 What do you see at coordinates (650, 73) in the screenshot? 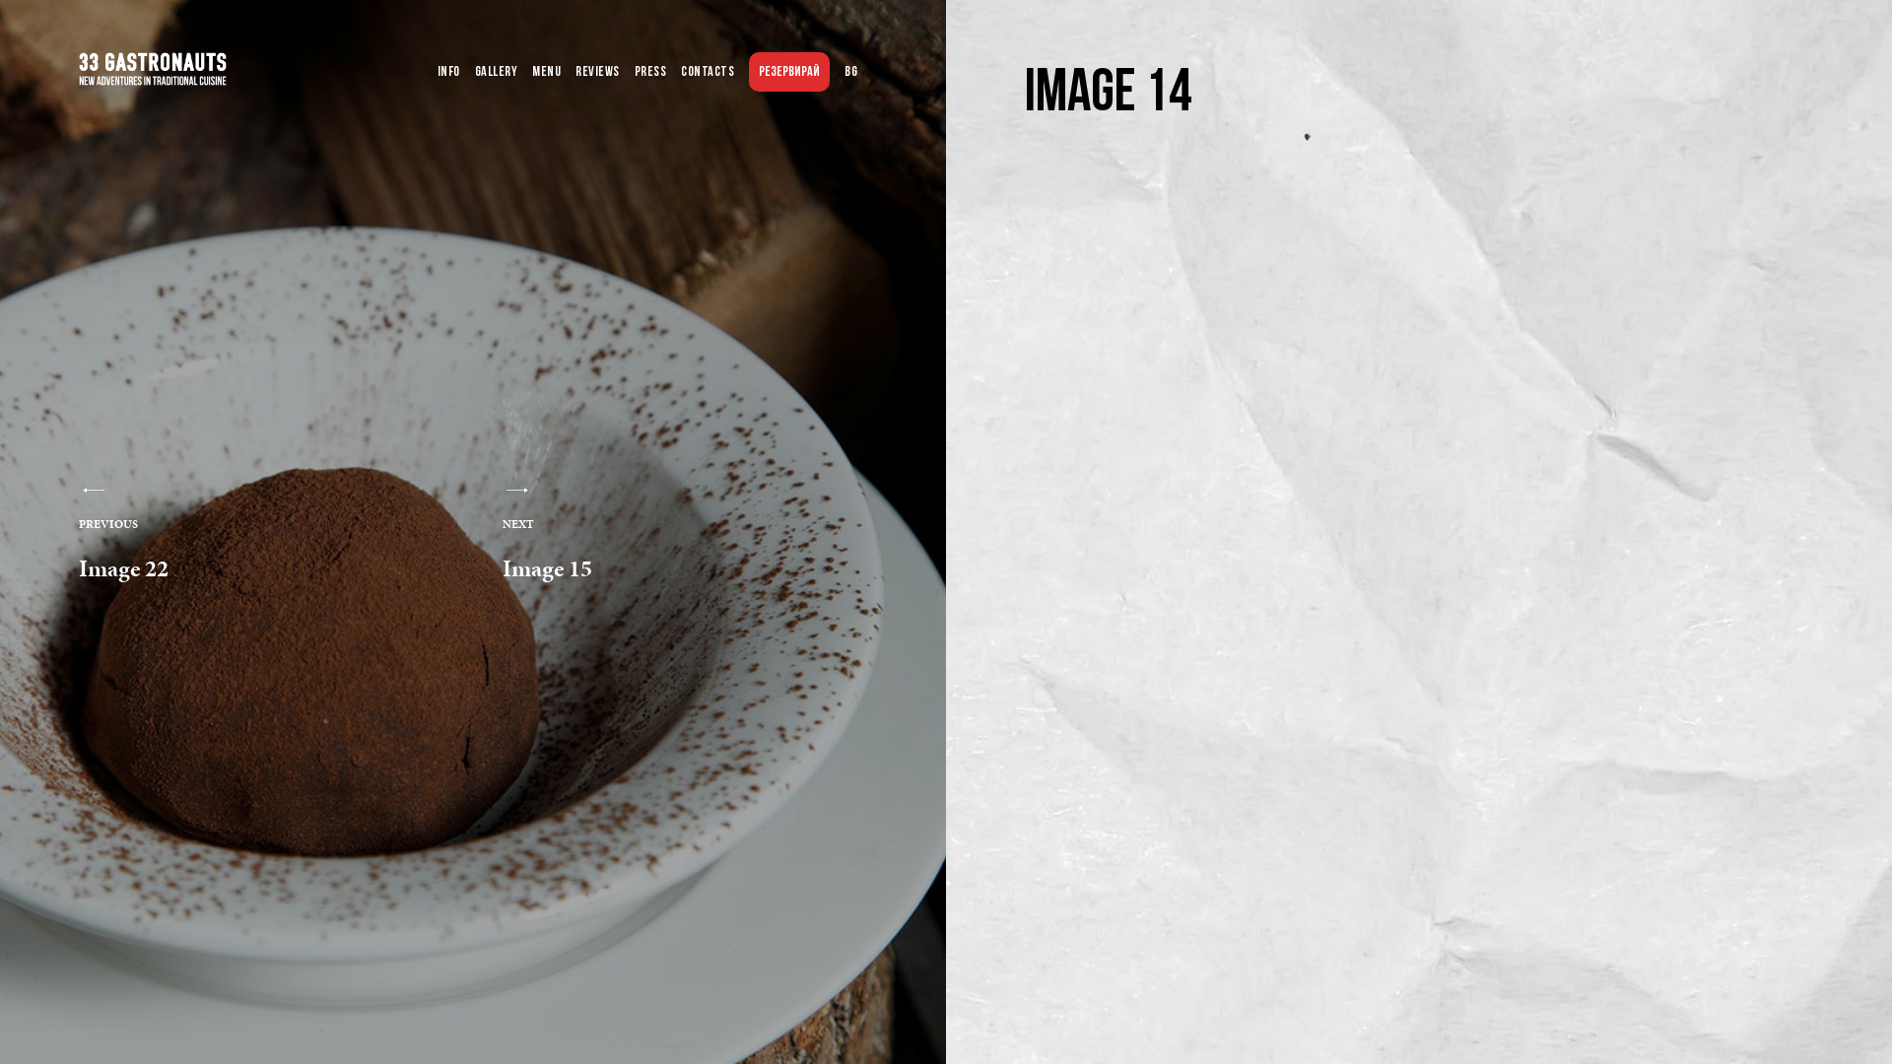
I see `Press` at bounding box center [650, 73].